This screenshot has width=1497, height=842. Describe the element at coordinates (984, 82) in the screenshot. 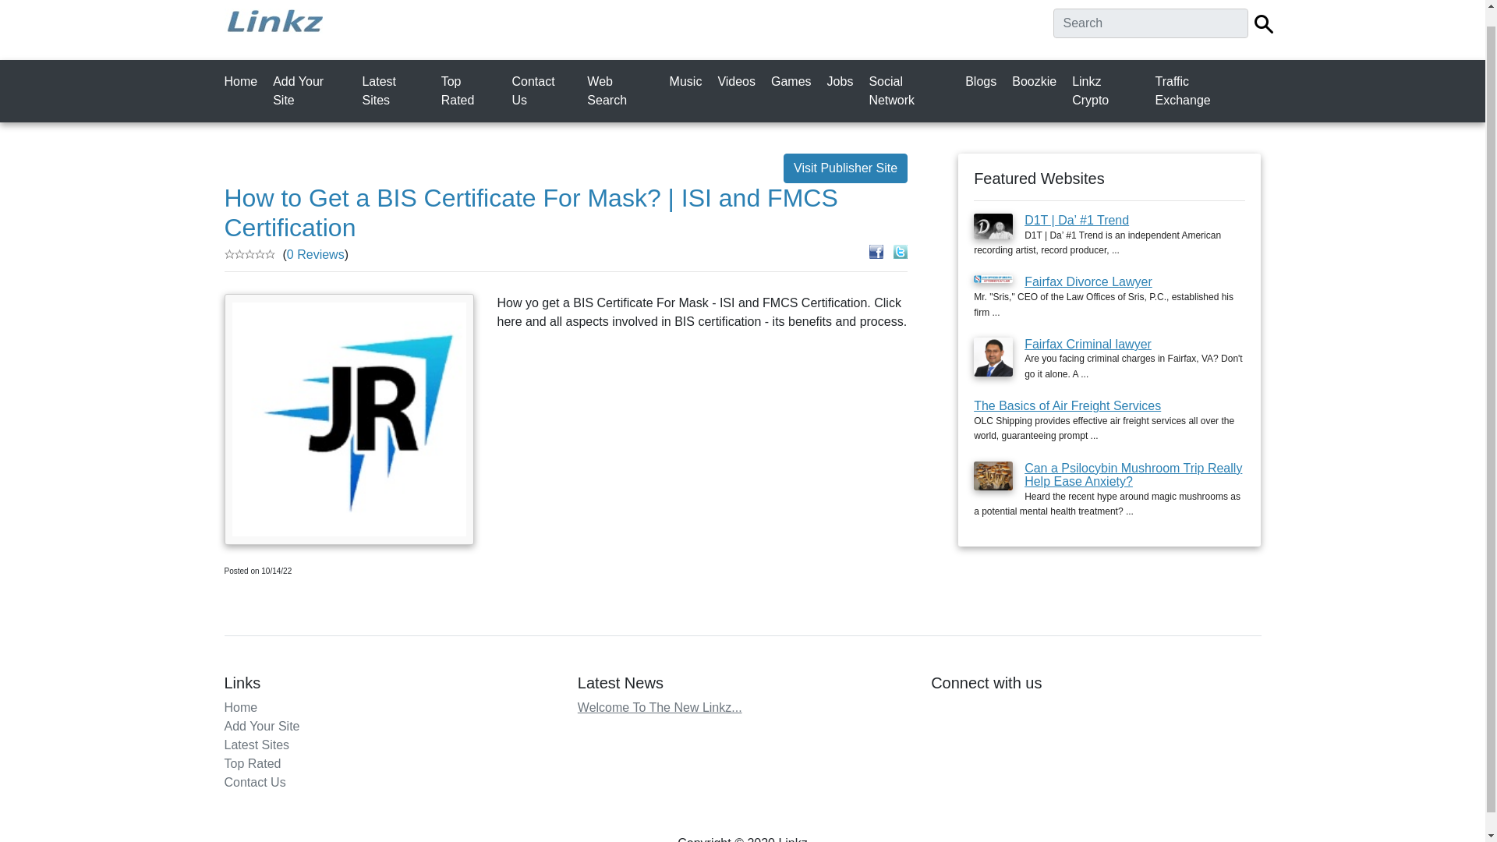

I see `Blogs` at that location.